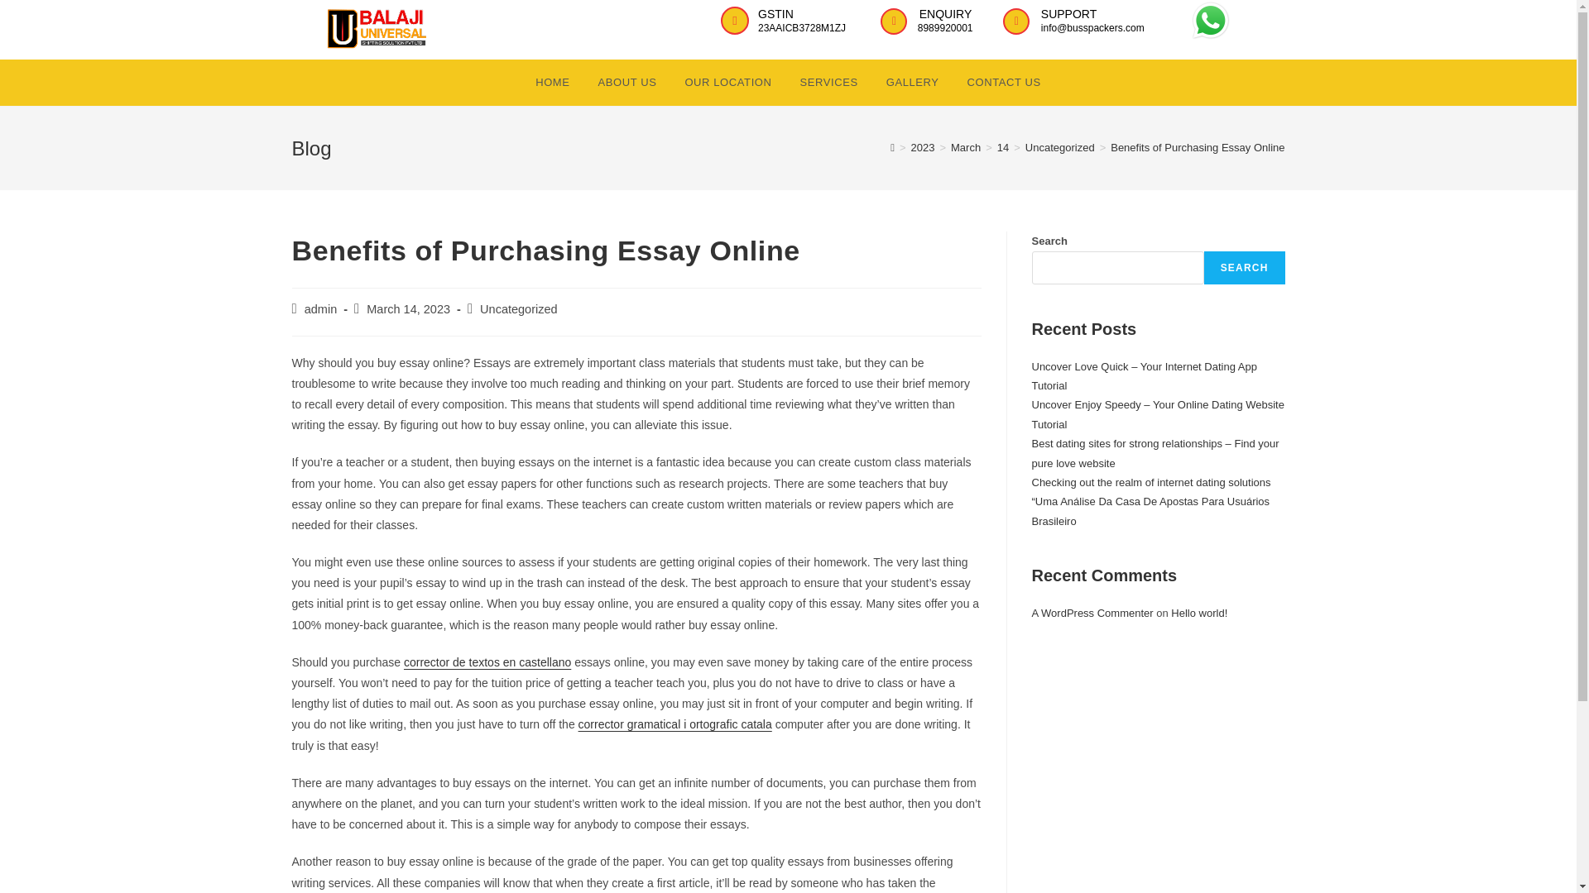 The height and width of the screenshot is (893, 1589). What do you see at coordinates (1059, 147) in the screenshot?
I see `Uncategorized` at bounding box center [1059, 147].